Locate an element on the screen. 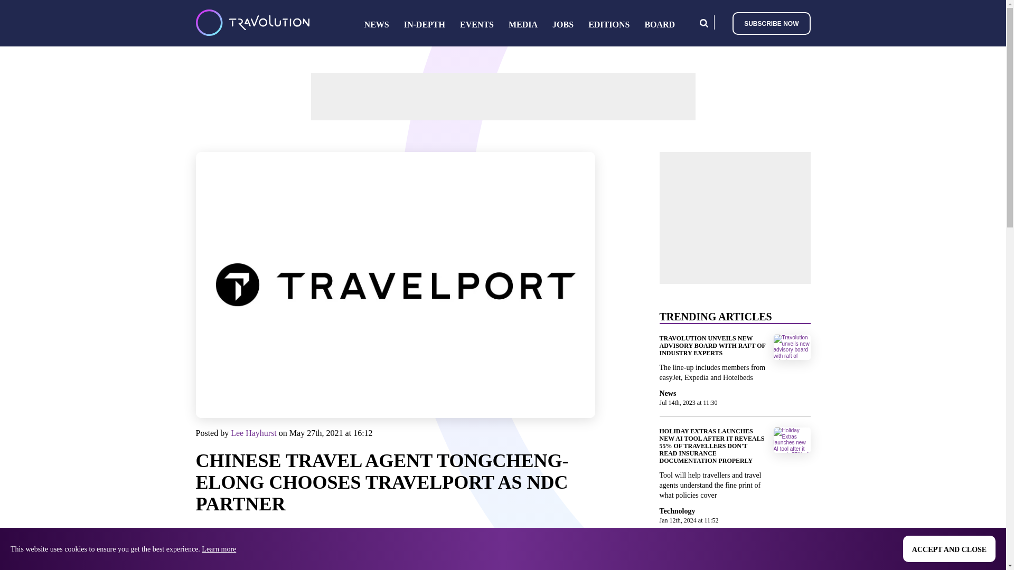 This screenshot has height=570, width=1014. MEDIA is located at coordinates (523, 24).